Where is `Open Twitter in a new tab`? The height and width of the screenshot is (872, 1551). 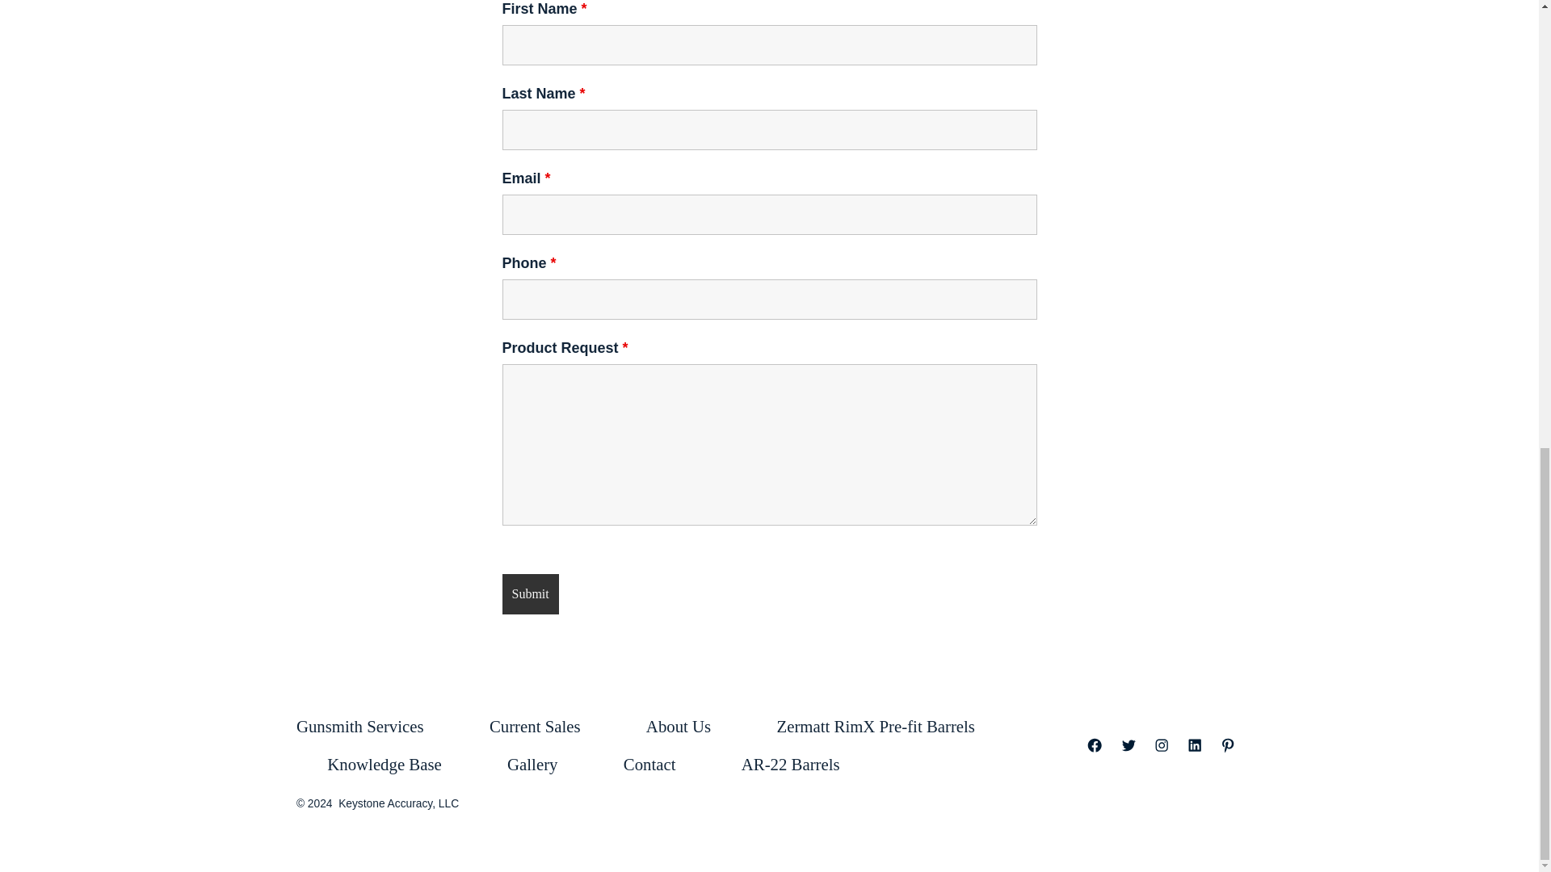
Open Twitter in a new tab is located at coordinates (1128, 744).